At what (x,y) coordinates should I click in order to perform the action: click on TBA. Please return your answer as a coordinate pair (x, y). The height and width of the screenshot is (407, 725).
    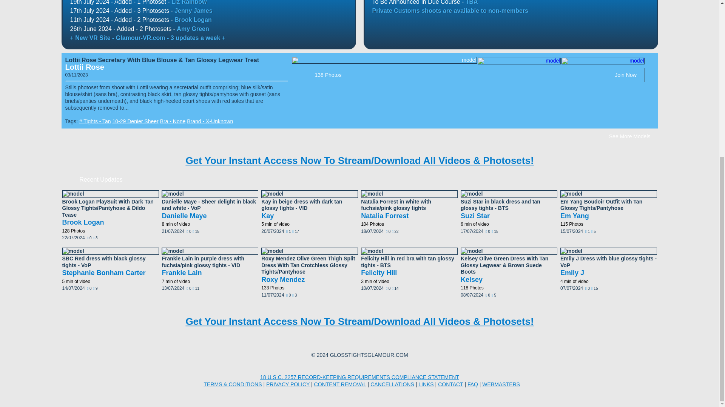
    Looking at the image, I should click on (471, 2).